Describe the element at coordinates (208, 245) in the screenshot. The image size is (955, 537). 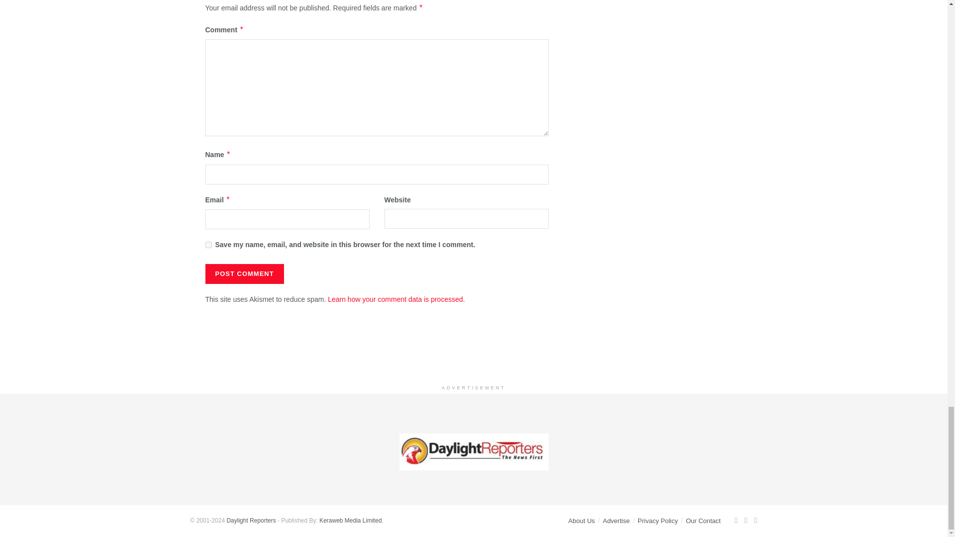
I see `yes` at that location.